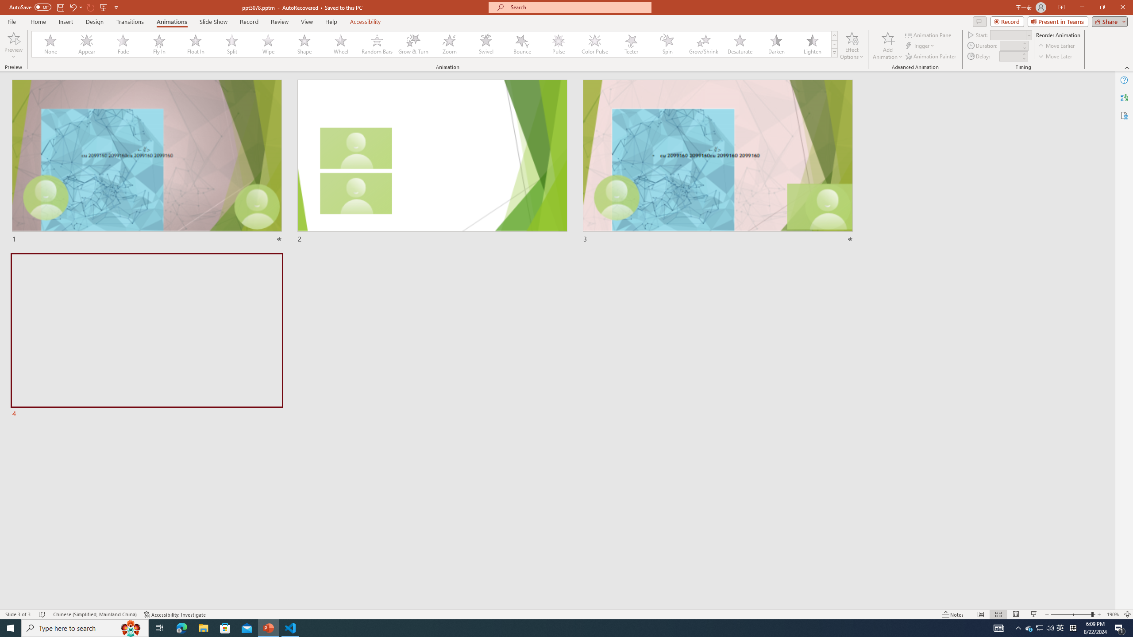 The height and width of the screenshot is (637, 1133). Describe the element at coordinates (1056, 46) in the screenshot. I see `Move Earlier` at that location.